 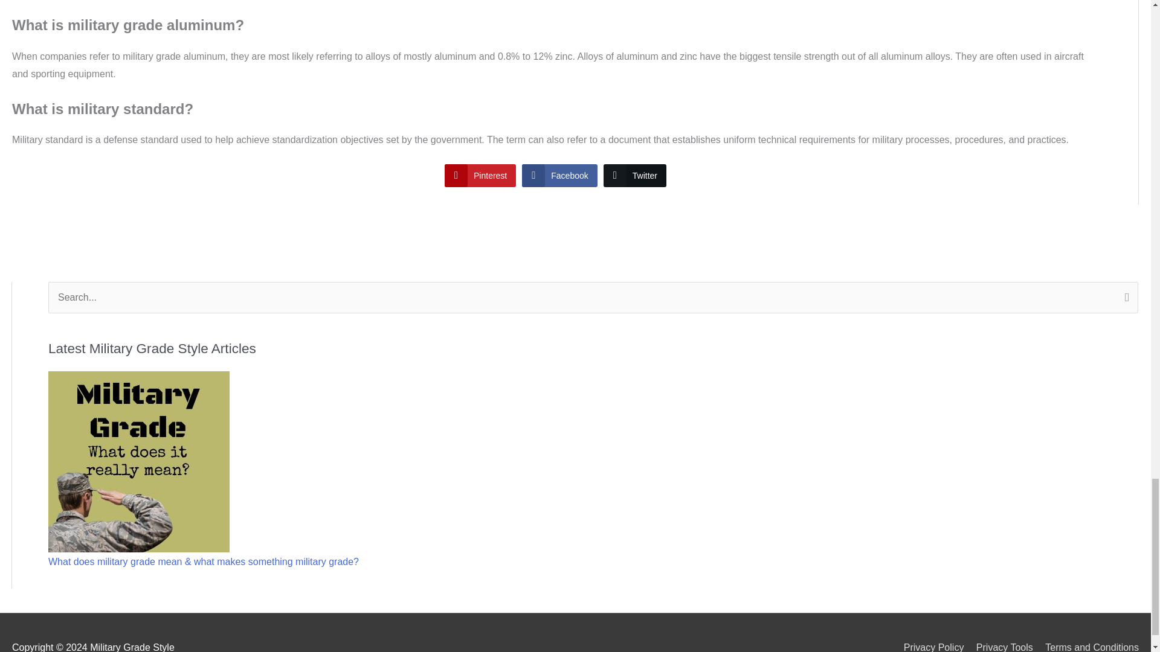 What do you see at coordinates (480, 175) in the screenshot?
I see `Pinterest` at bounding box center [480, 175].